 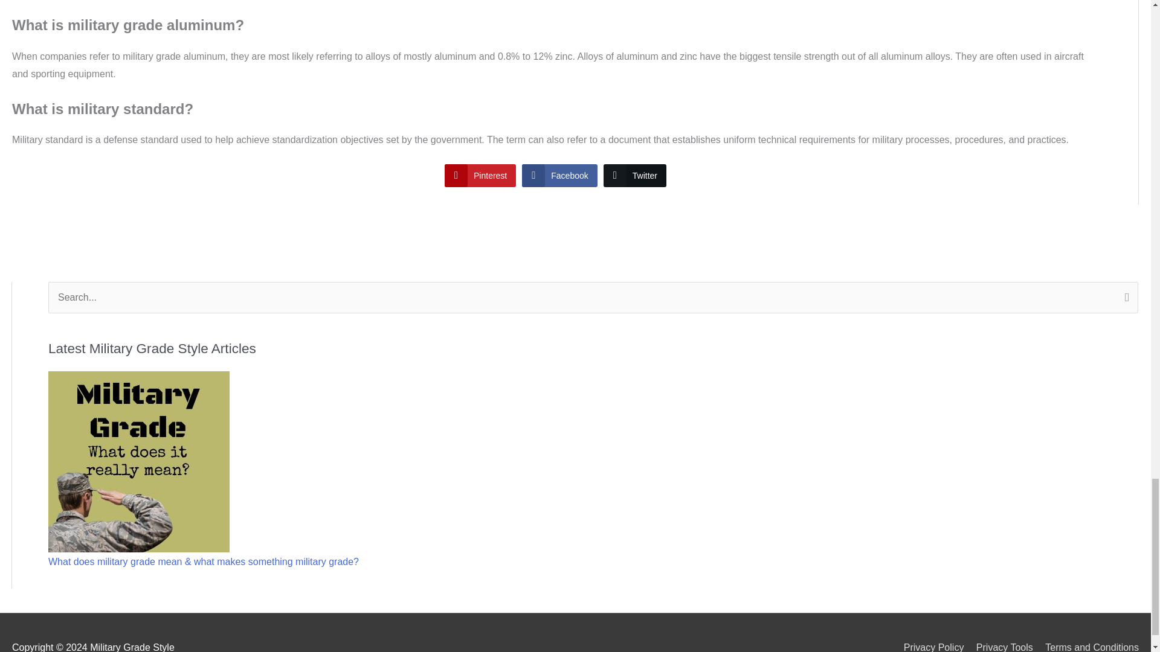 What do you see at coordinates (480, 175) in the screenshot?
I see `Pinterest` at bounding box center [480, 175].